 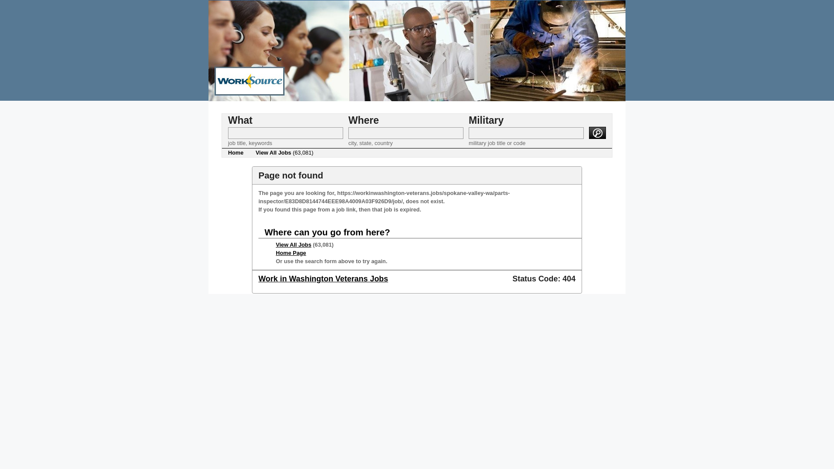 What do you see at coordinates (285, 133) in the screenshot?
I see `Search Phrase` at bounding box center [285, 133].